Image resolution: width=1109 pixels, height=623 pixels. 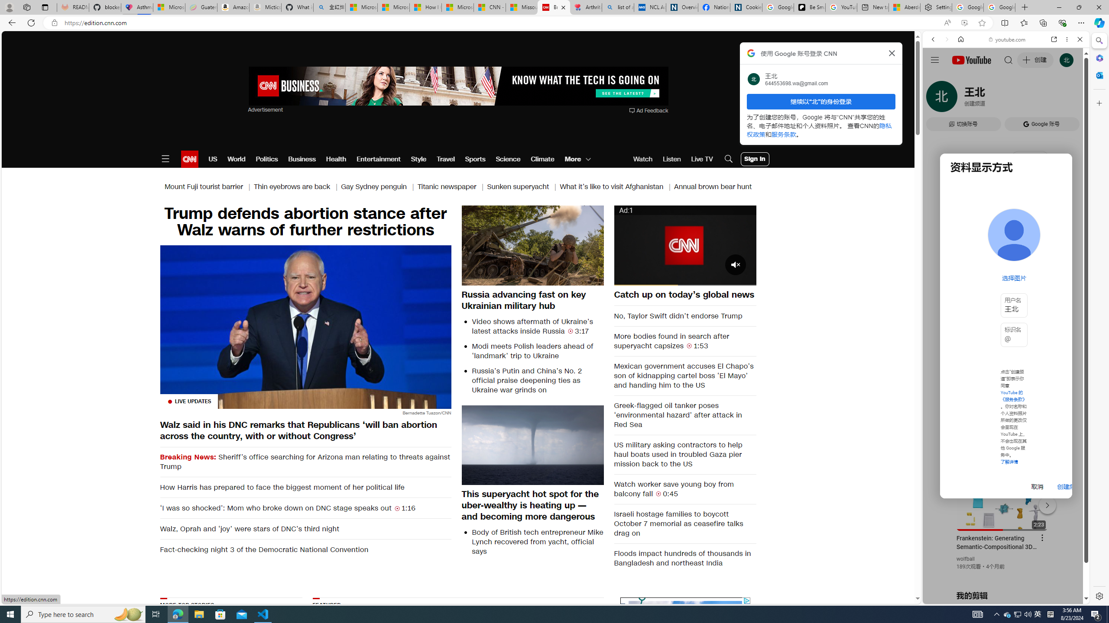 I want to click on Mount Fuji tourist barrier |, so click(x=209, y=187).